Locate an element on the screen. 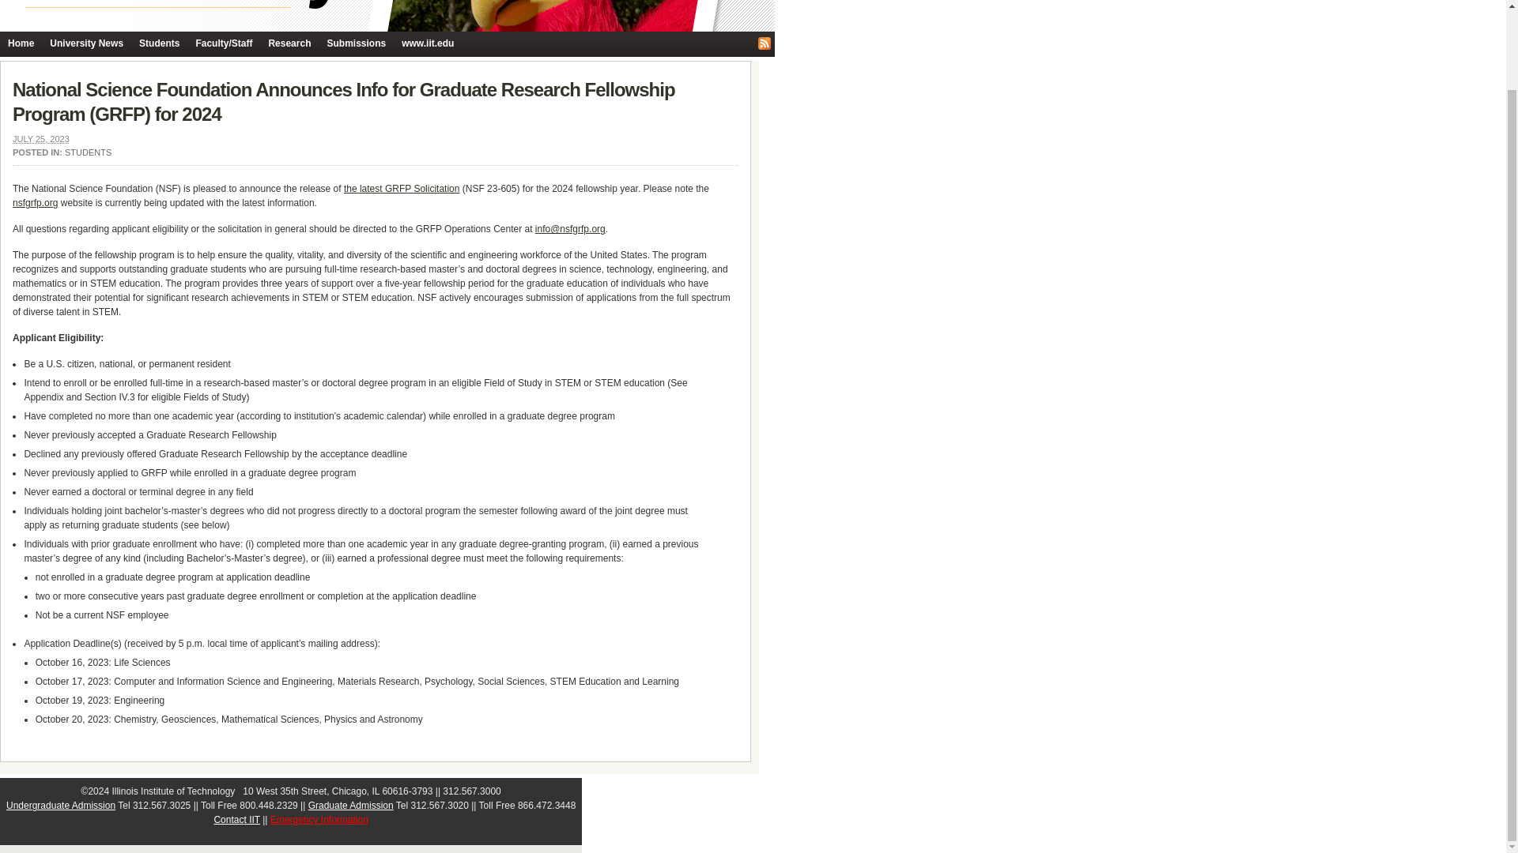 Image resolution: width=1518 pixels, height=853 pixels. RSS Feed is located at coordinates (764, 43).